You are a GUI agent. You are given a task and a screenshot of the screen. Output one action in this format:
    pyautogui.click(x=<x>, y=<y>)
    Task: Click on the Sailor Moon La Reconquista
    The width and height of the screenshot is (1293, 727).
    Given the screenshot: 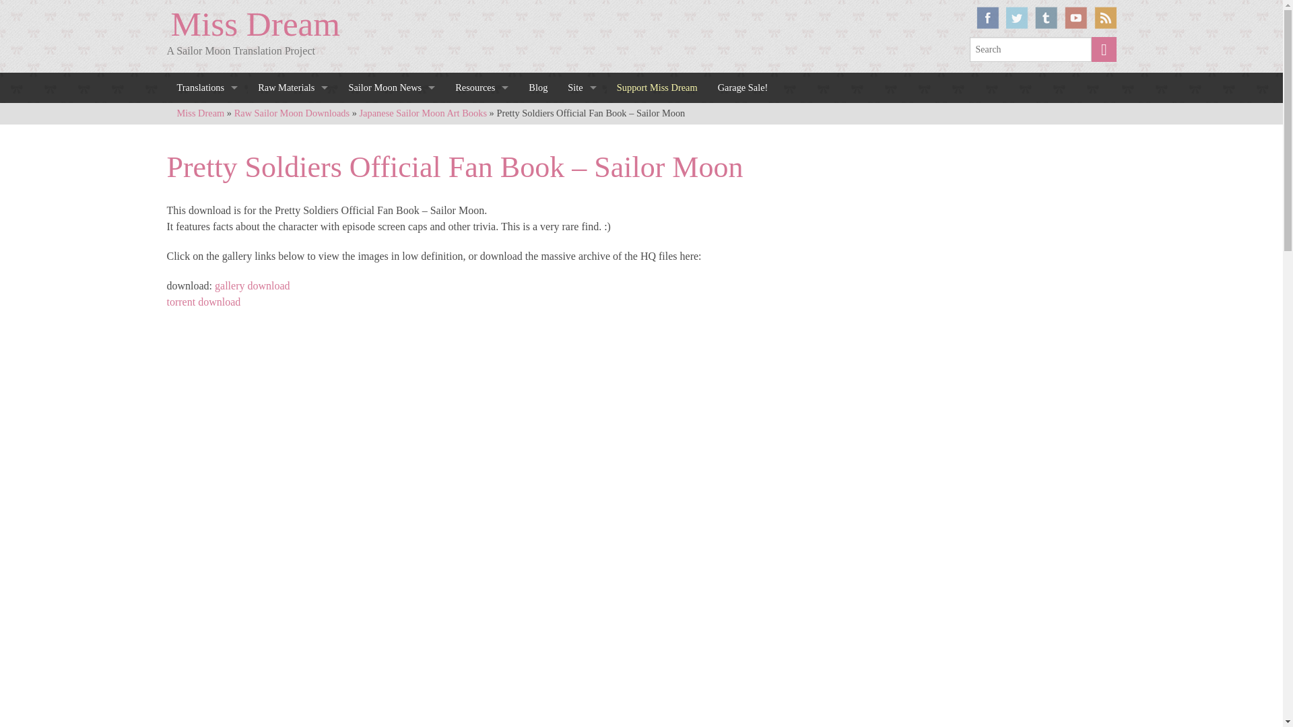 What is the action you would take?
    pyautogui.click(x=391, y=244)
    